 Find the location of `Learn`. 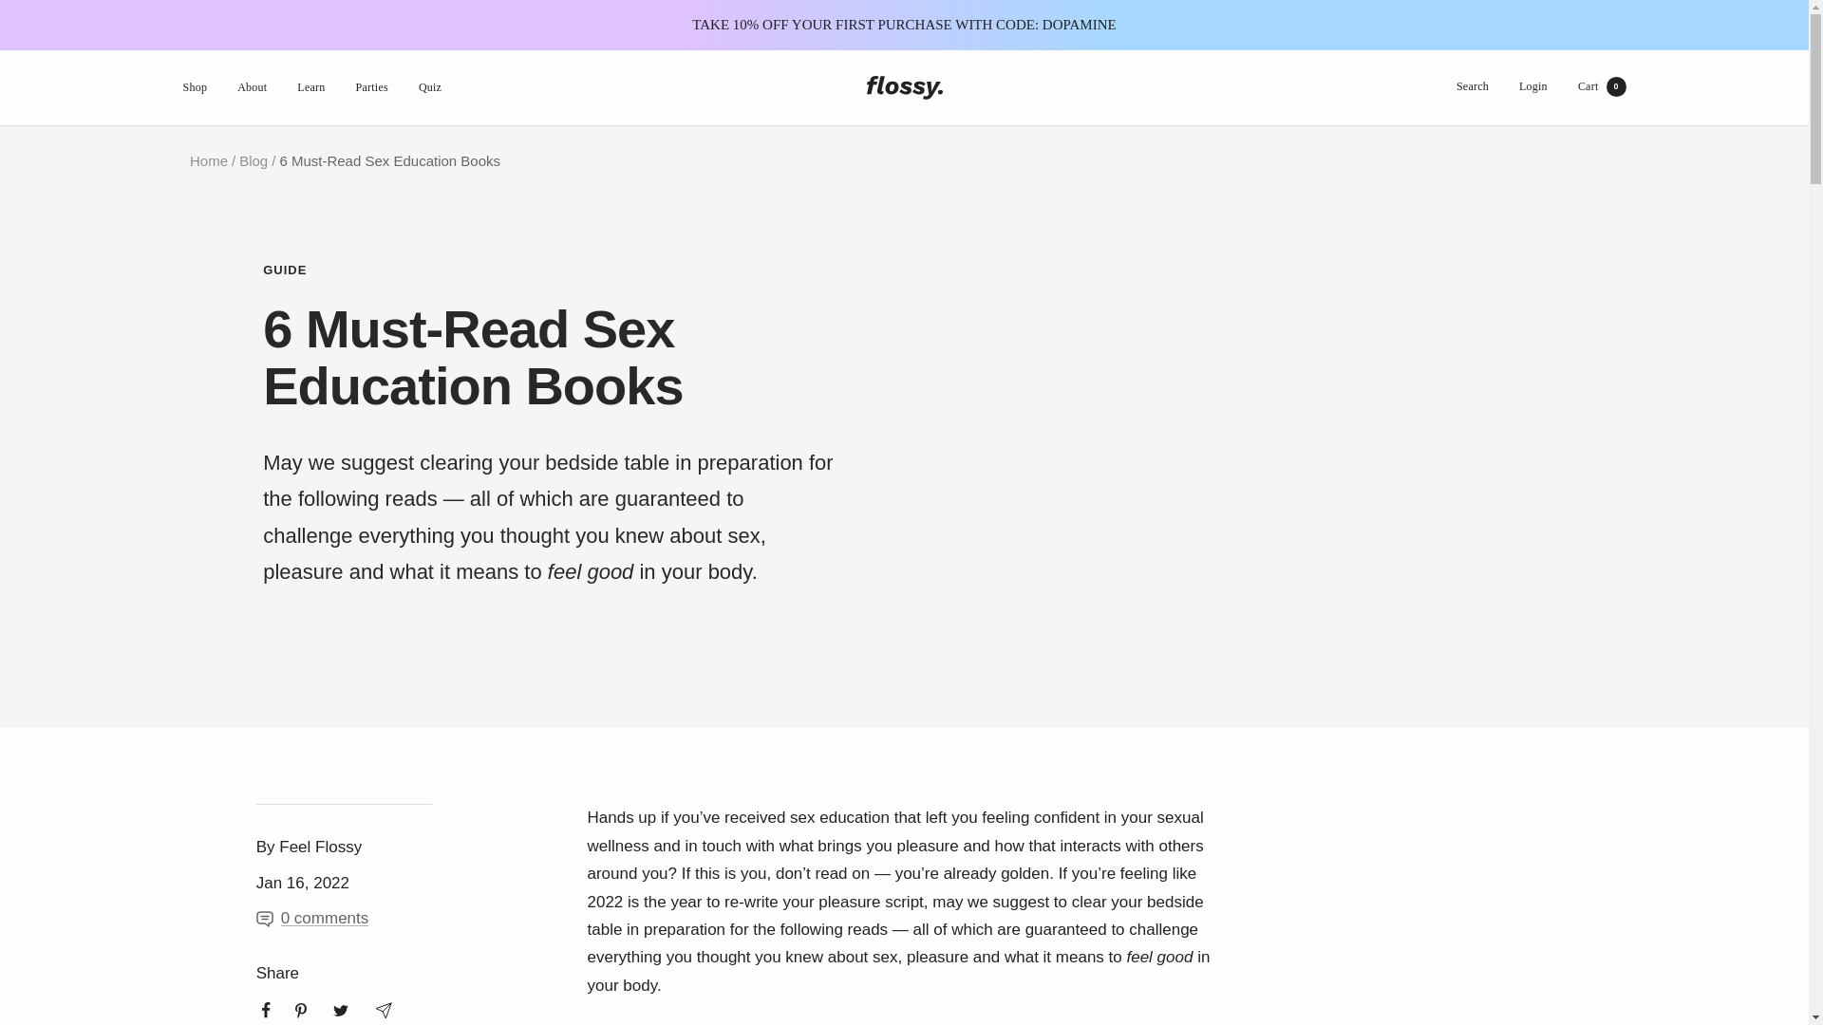

Learn is located at coordinates (310, 87).